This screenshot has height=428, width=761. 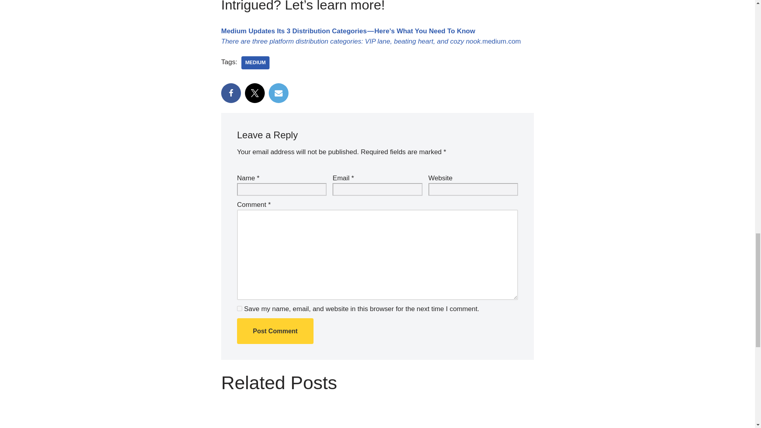 What do you see at coordinates (239, 308) in the screenshot?
I see `yes` at bounding box center [239, 308].